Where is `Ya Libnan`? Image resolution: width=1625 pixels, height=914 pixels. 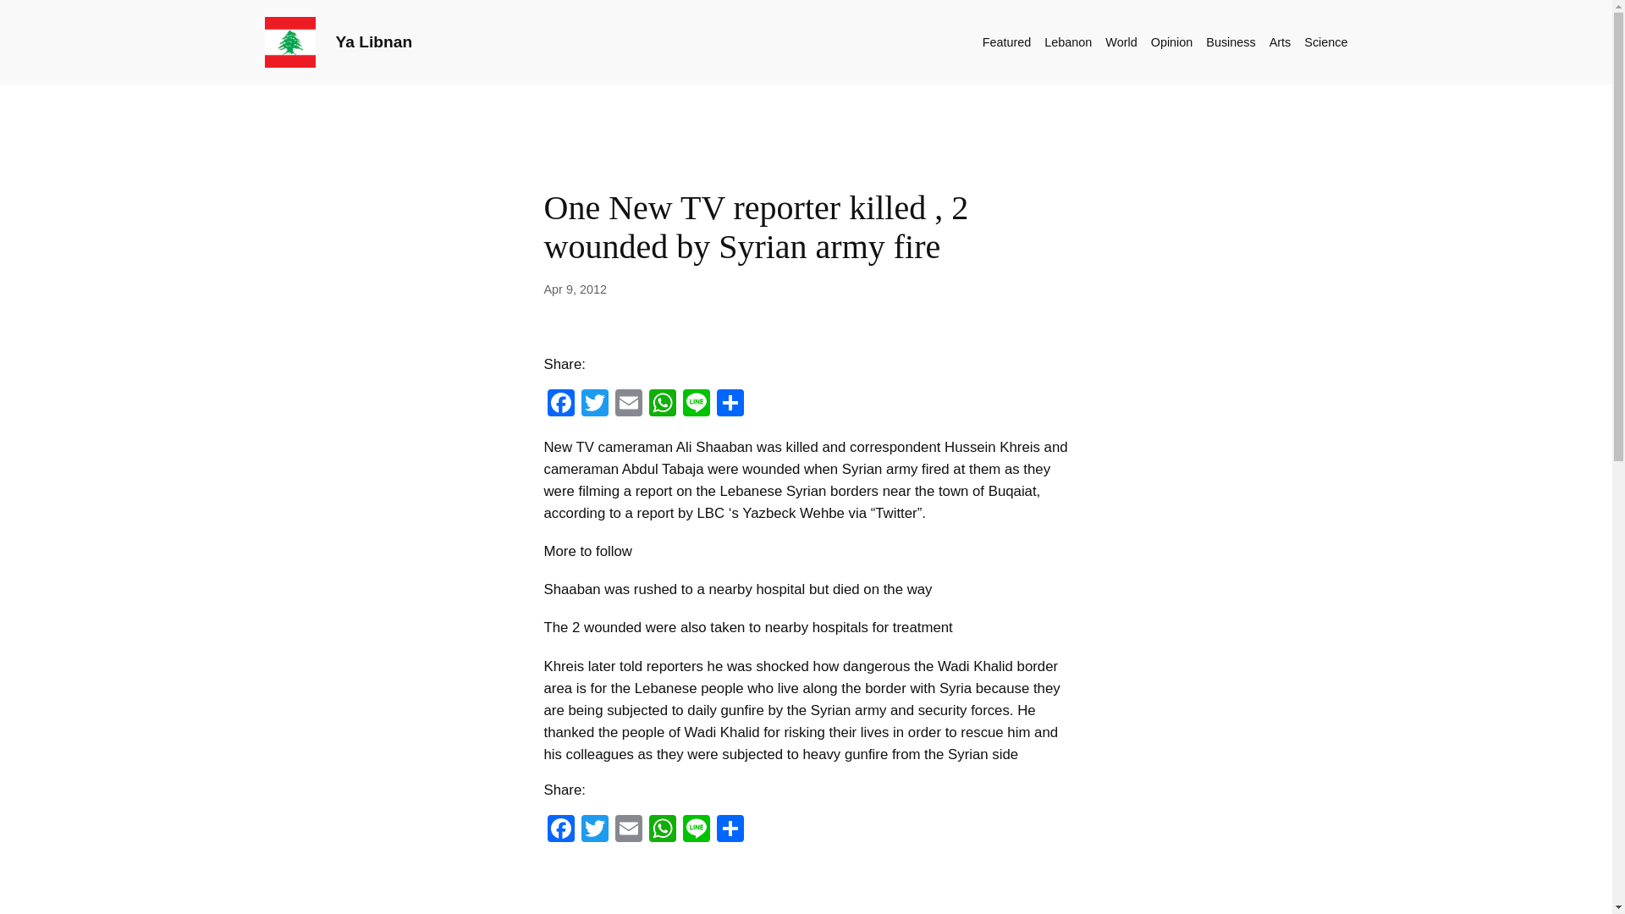
Ya Libnan is located at coordinates (373, 41).